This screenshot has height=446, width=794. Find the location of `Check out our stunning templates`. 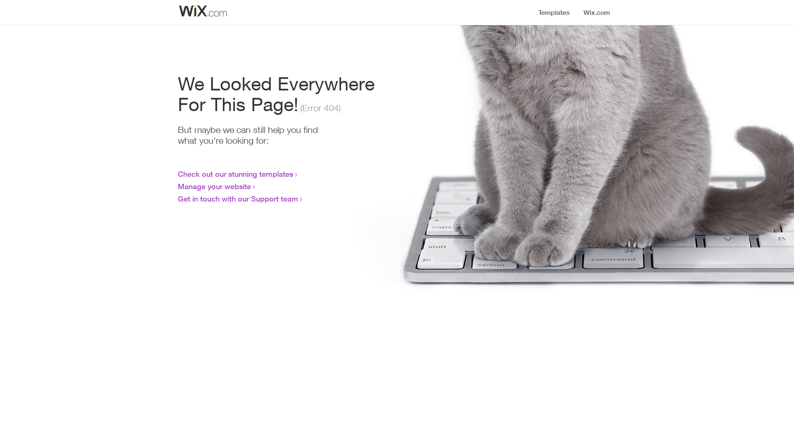

Check out our stunning templates is located at coordinates (236, 174).